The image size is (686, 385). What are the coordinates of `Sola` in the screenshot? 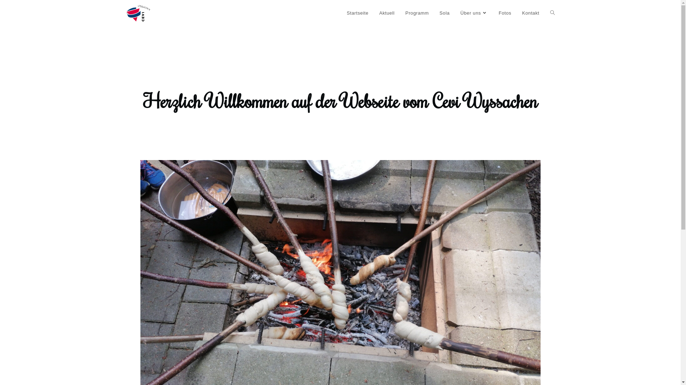 It's located at (444, 13).